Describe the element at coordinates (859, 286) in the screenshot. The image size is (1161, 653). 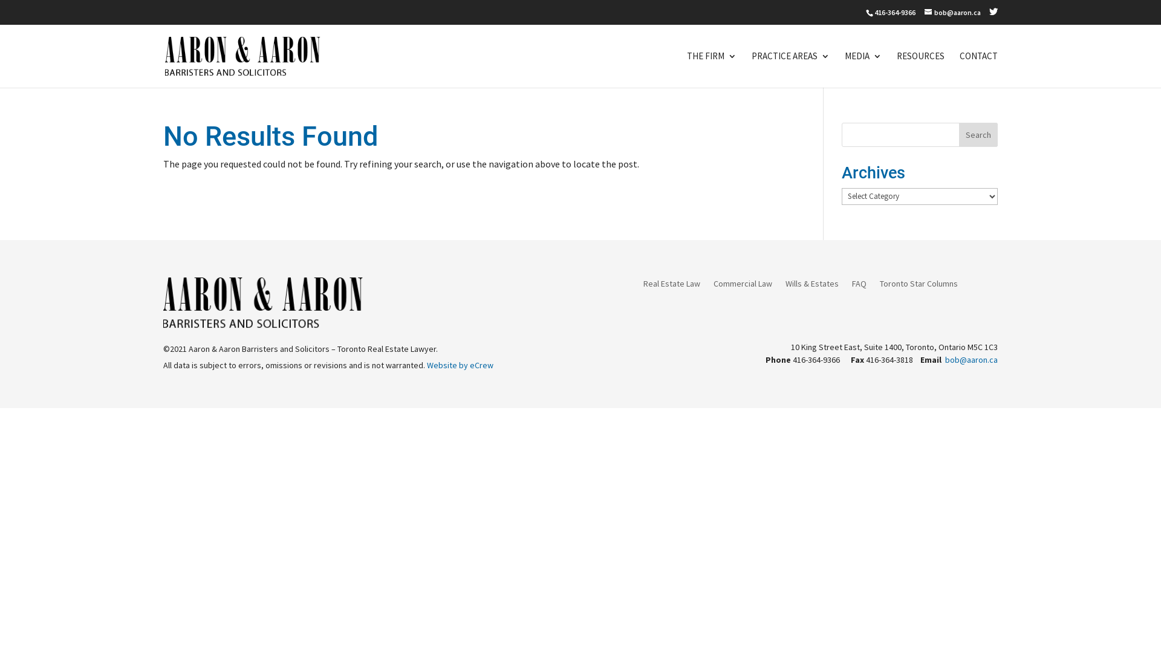
I see `FAQ` at that location.